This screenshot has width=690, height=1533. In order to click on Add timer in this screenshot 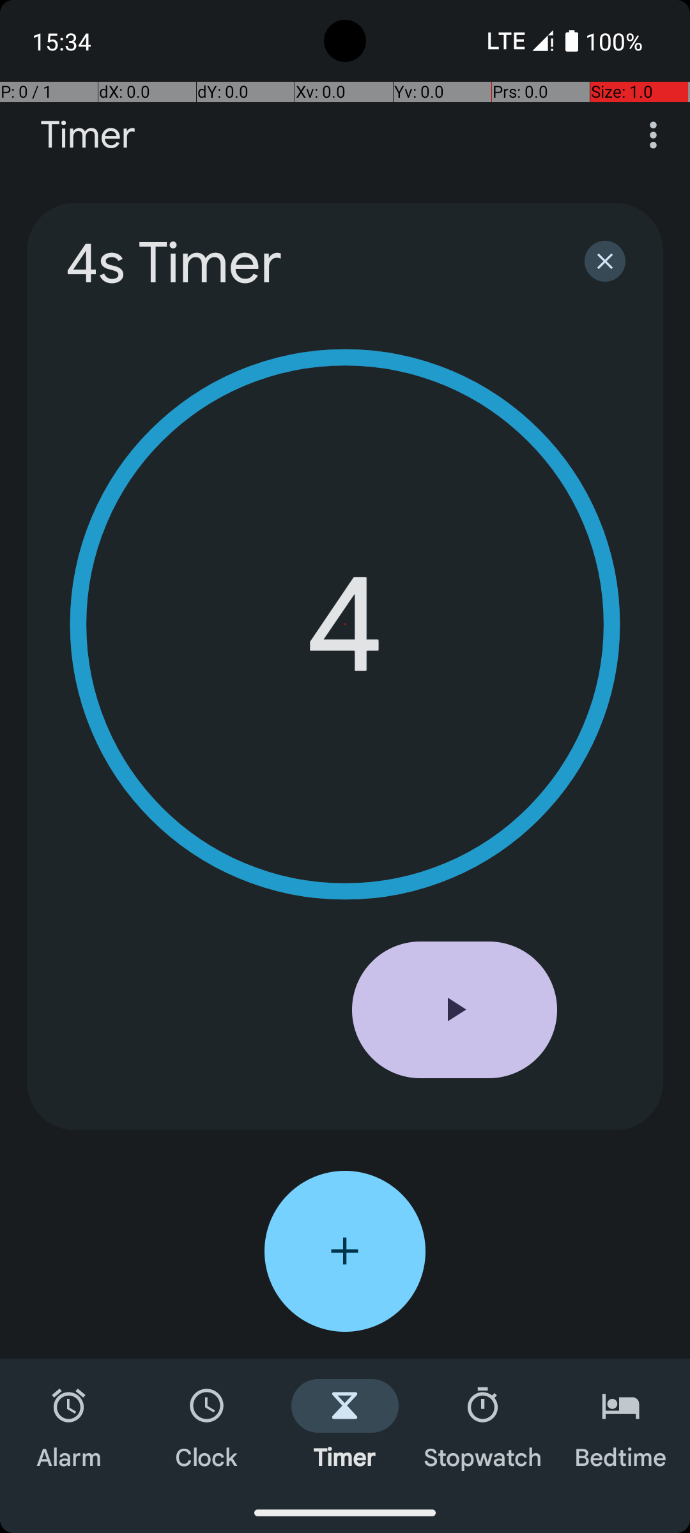, I will do `click(345, 1251)`.